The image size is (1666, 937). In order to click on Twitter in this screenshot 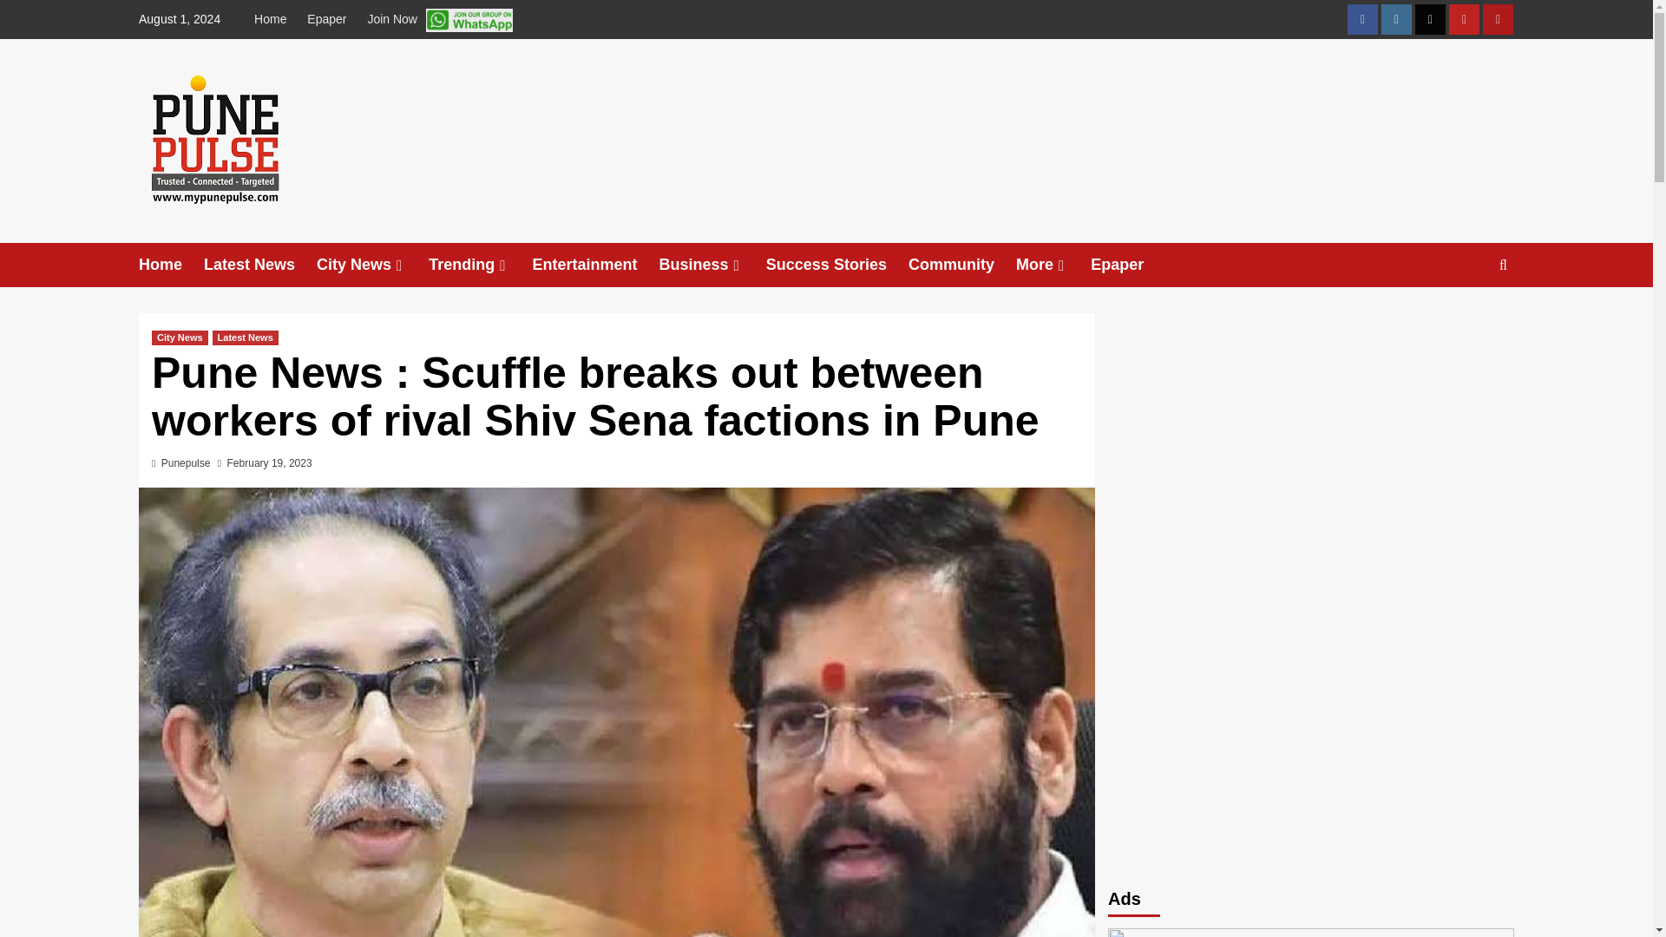, I will do `click(1430, 19)`.